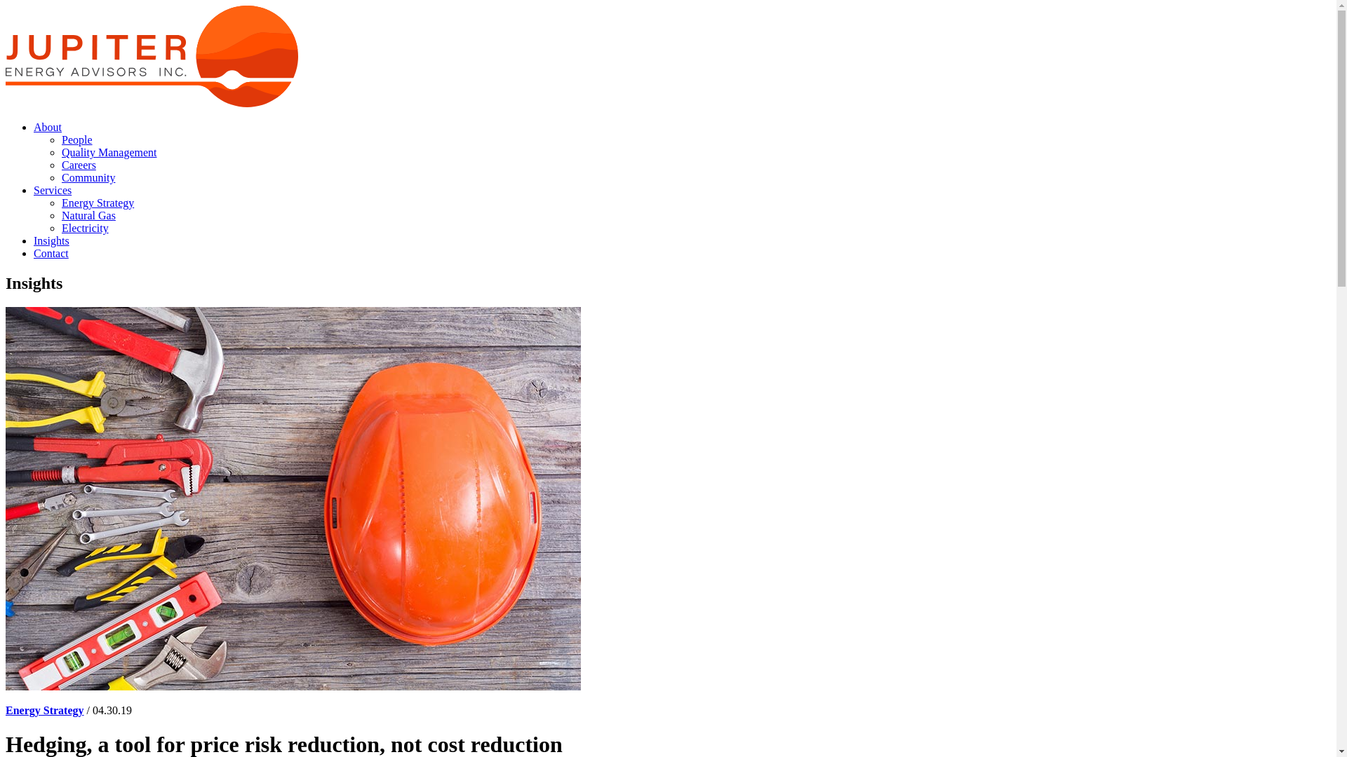  What do you see at coordinates (88, 216) in the screenshot?
I see `Natural Gas` at bounding box center [88, 216].